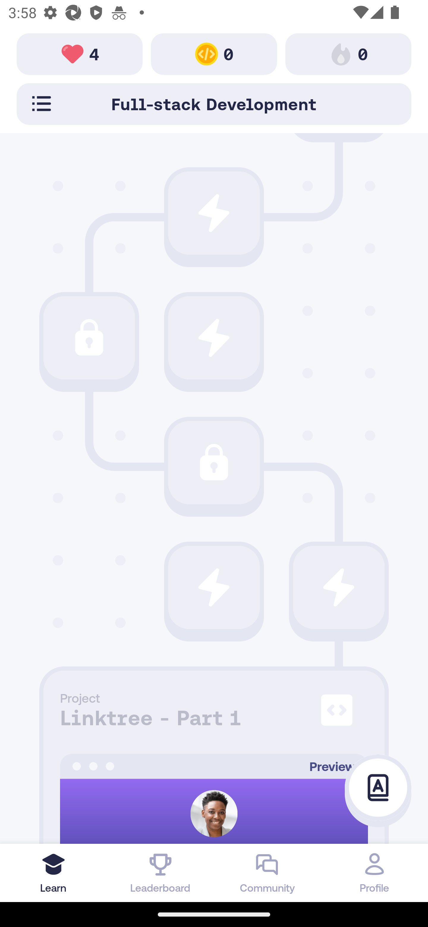 The image size is (428, 927). Describe the element at coordinates (378, 788) in the screenshot. I see `Glossary Icon` at that location.